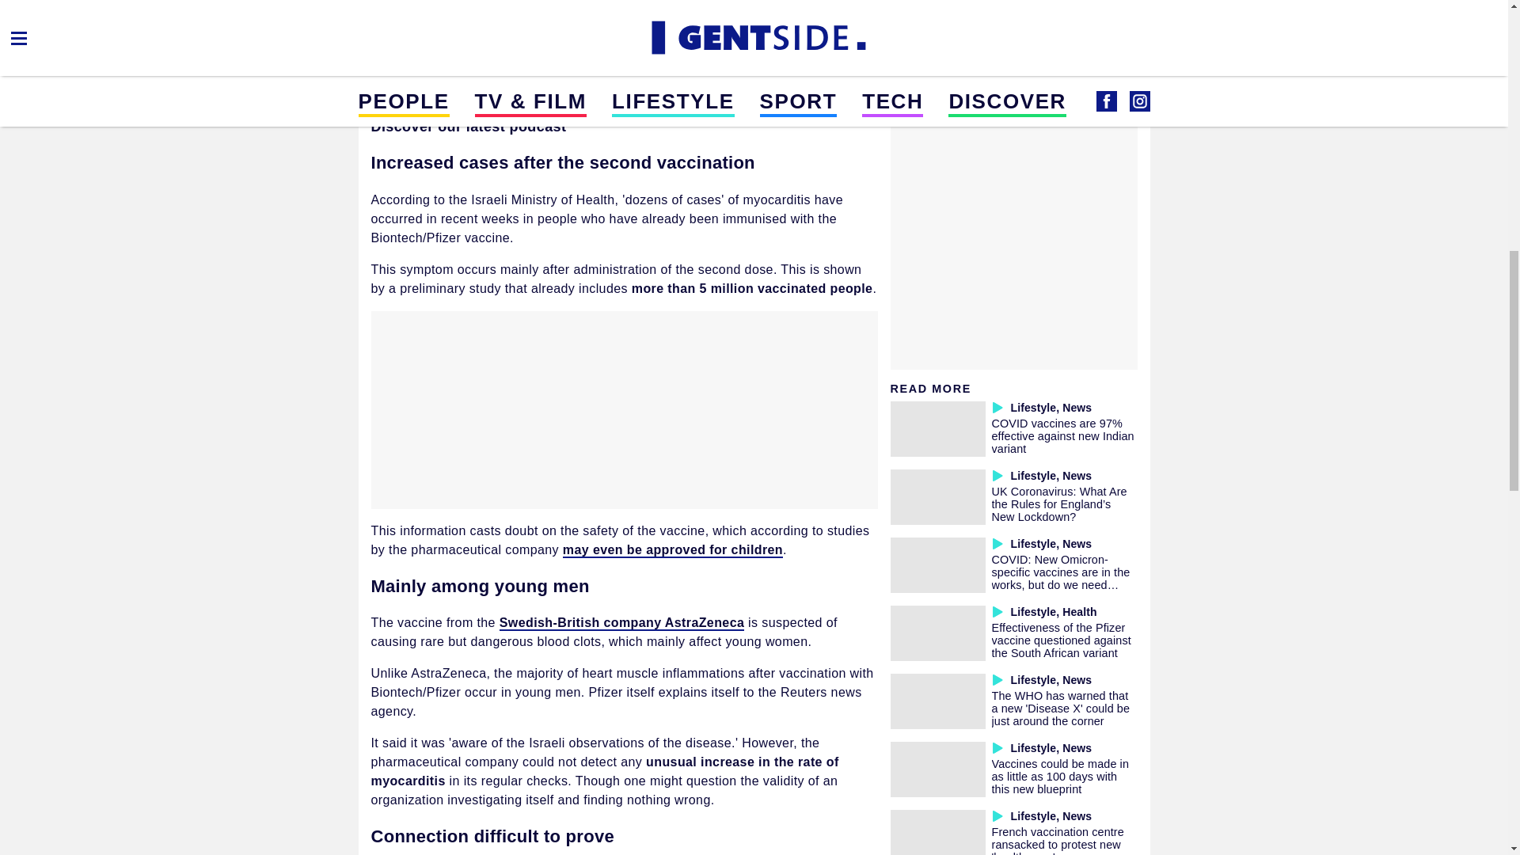 Image resolution: width=1520 pixels, height=855 pixels. Describe the element at coordinates (548, 8) in the screenshot. I see `Pin it` at that location.